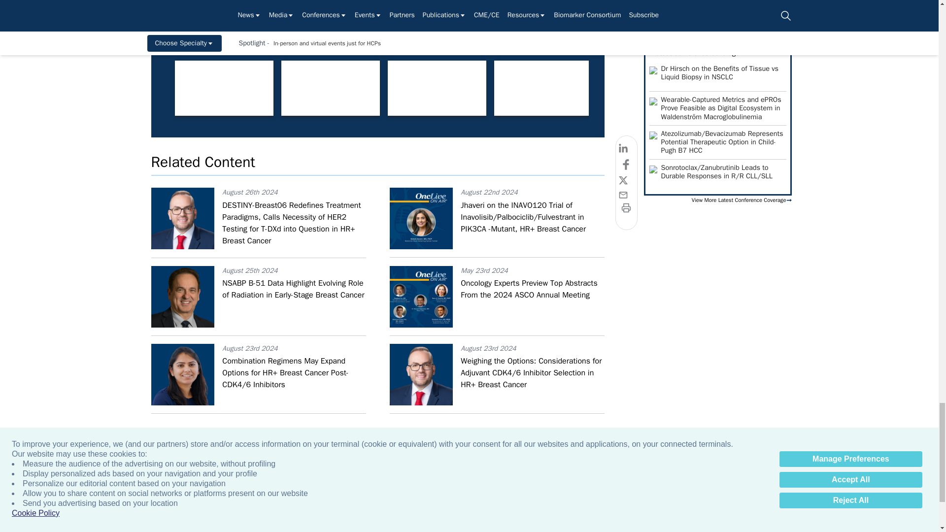  Describe the element at coordinates (330, 89) in the screenshot. I see `Bruce G. Haffty, MD, MS, FACR, FASTRO` at that location.